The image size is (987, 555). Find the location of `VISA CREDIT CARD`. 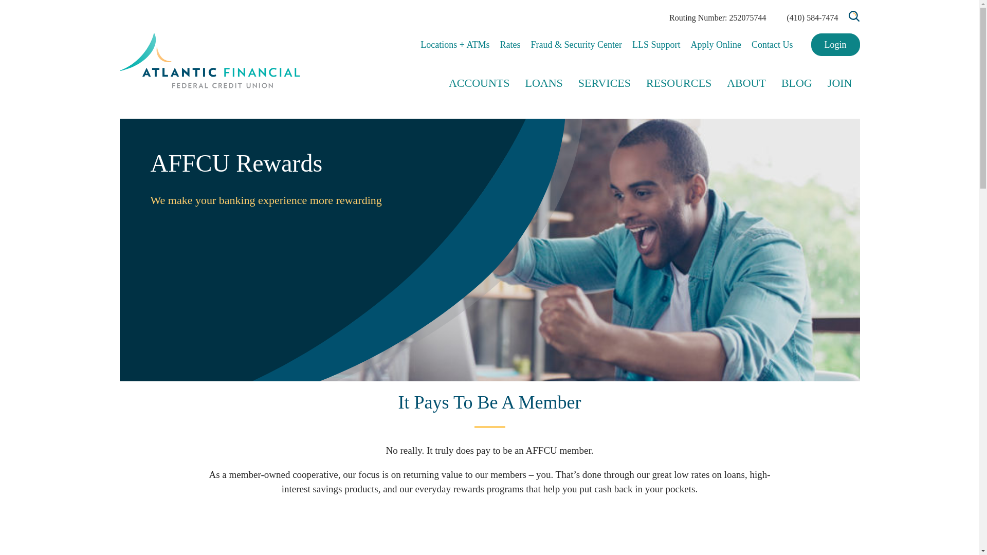

VISA CREDIT CARD is located at coordinates (458, 128).